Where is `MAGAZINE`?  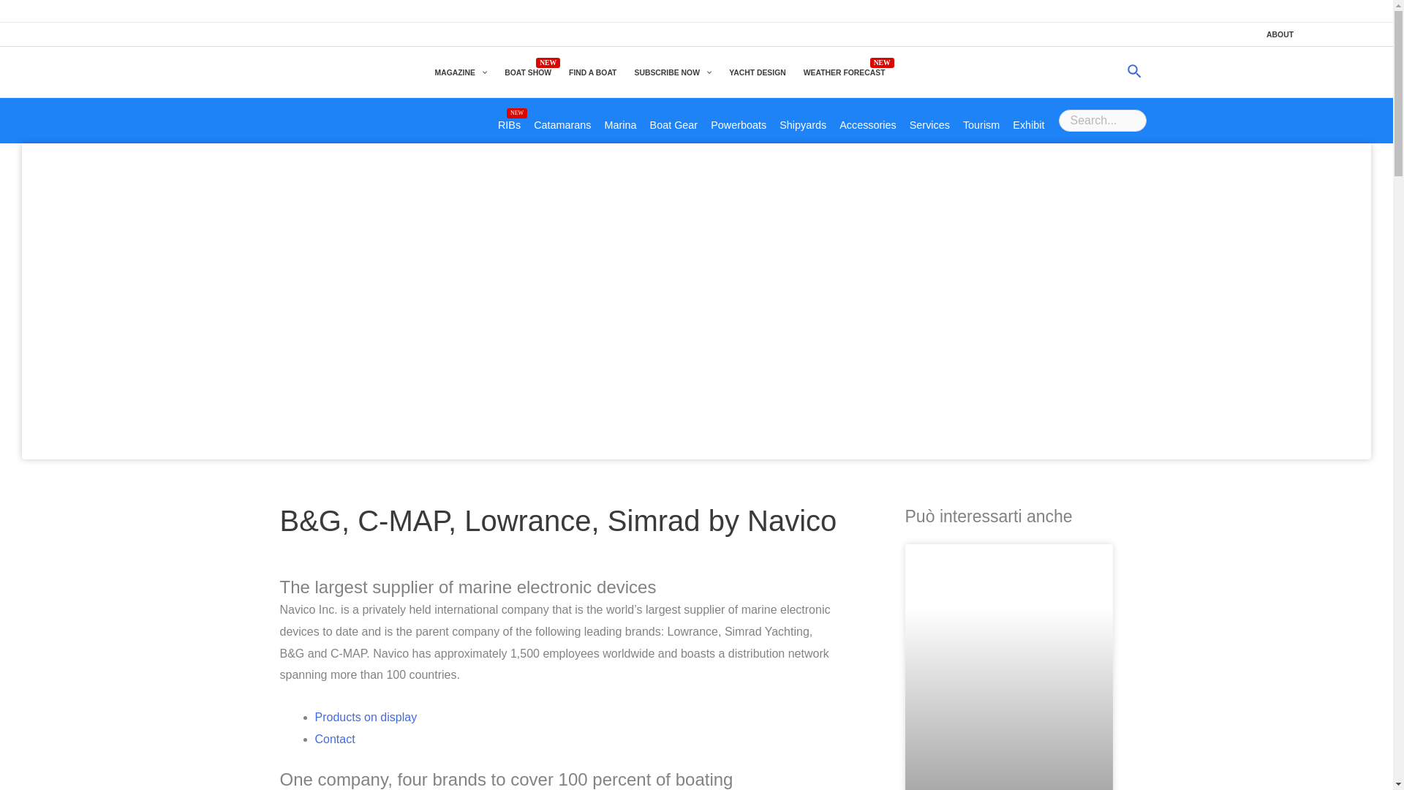
MAGAZINE is located at coordinates (460, 72).